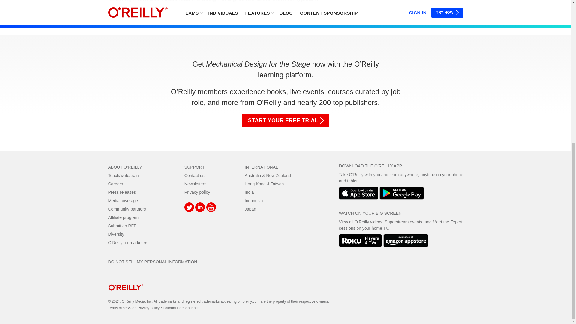 This screenshot has width=576, height=324. I want to click on START YOUR FREE TRIAL, so click(286, 121).